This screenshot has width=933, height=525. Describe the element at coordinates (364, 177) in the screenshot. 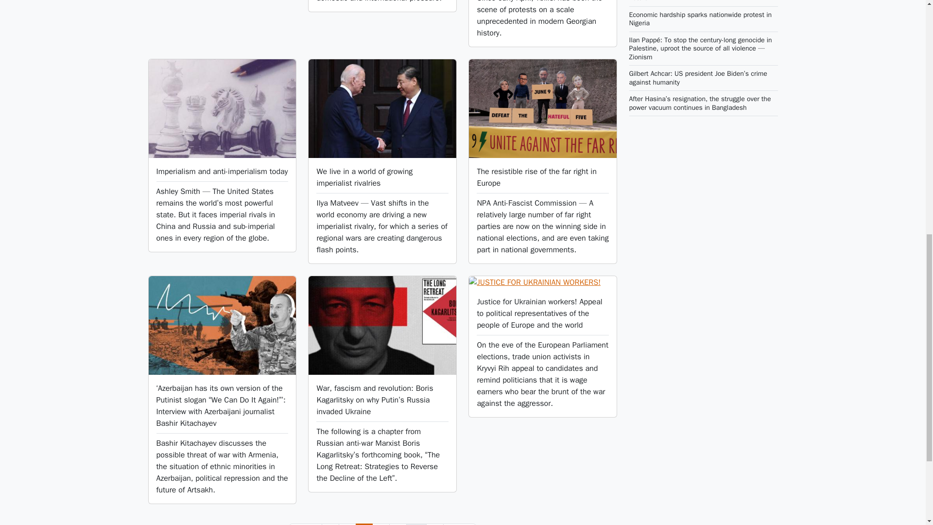

I see `We live in a world of growing imperialist rivalries` at that location.